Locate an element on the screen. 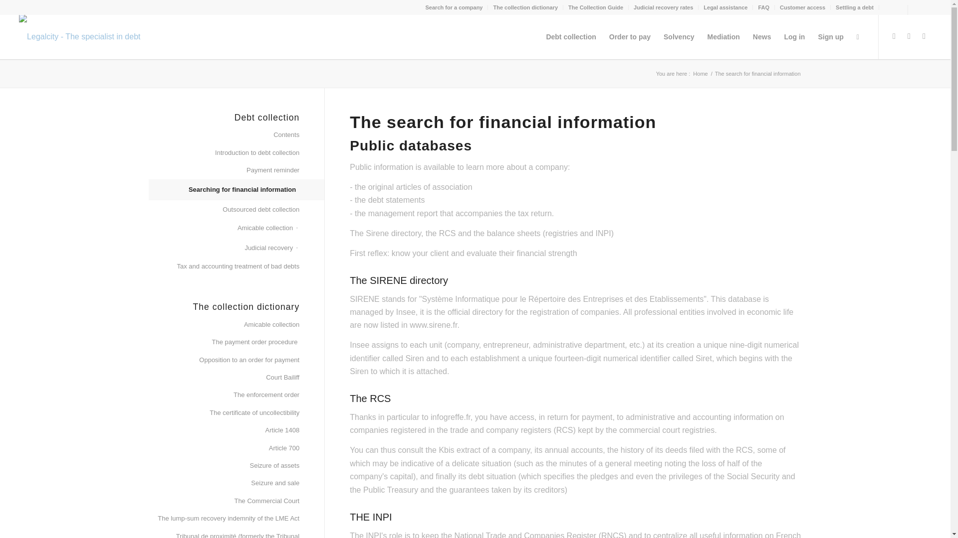 This screenshot has height=538, width=958. LinkedIn is located at coordinates (924, 36).